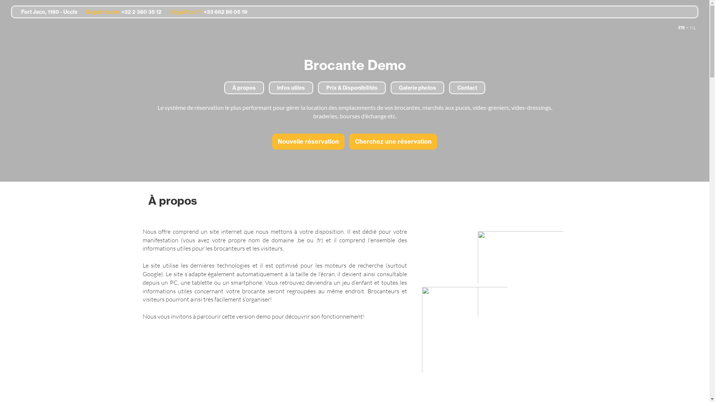 The width and height of the screenshot is (715, 402). What do you see at coordinates (417, 88) in the screenshot?
I see `Galerie photos` at bounding box center [417, 88].